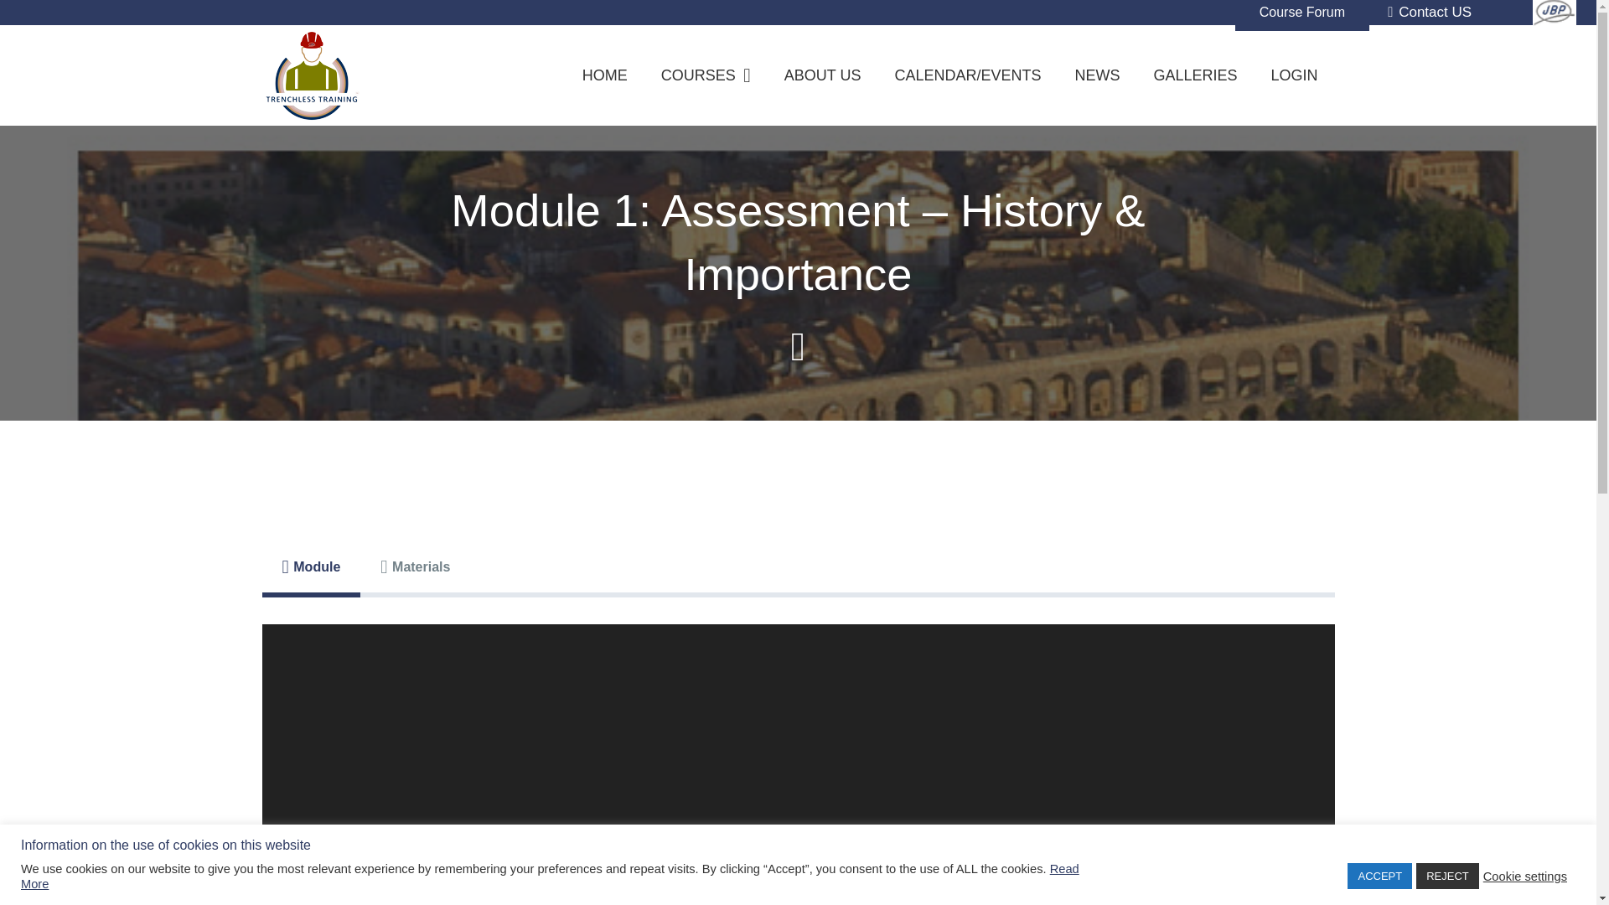 Image resolution: width=1609 pixels, height=905 pixels. Describe the element at coordinates (979, 799) in the screenshot. I see `Cookies Policy` at that location.